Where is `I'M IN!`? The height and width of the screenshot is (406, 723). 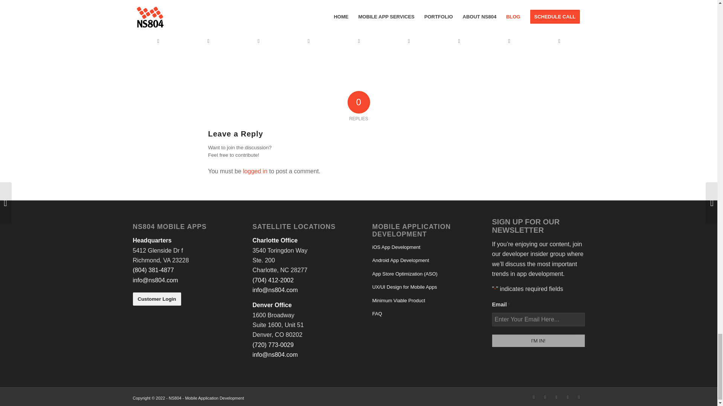 I'M IN! is located at coordinates (538, 341).